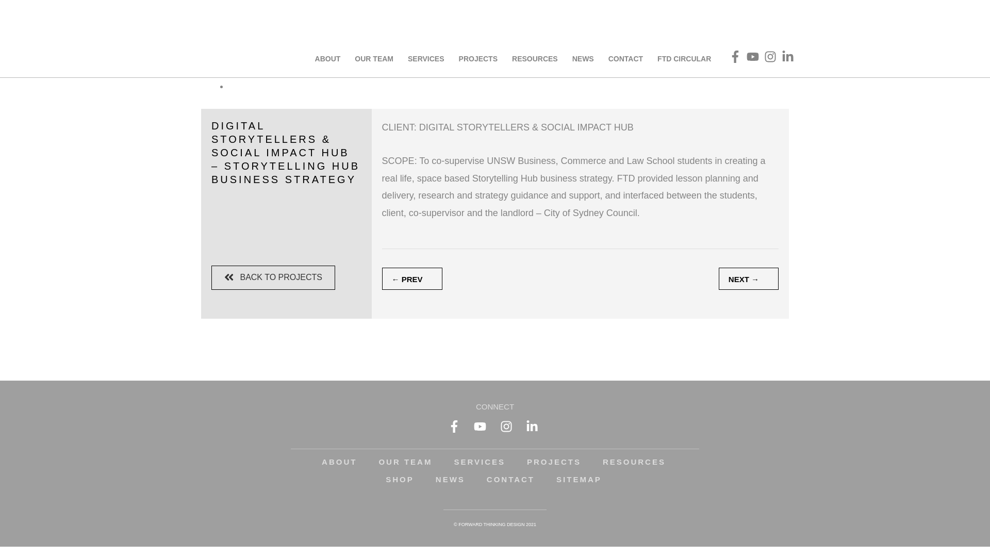  Describe the element at coordinates (478, 59) in the screenshot. I see `PROJECTS` at that location.